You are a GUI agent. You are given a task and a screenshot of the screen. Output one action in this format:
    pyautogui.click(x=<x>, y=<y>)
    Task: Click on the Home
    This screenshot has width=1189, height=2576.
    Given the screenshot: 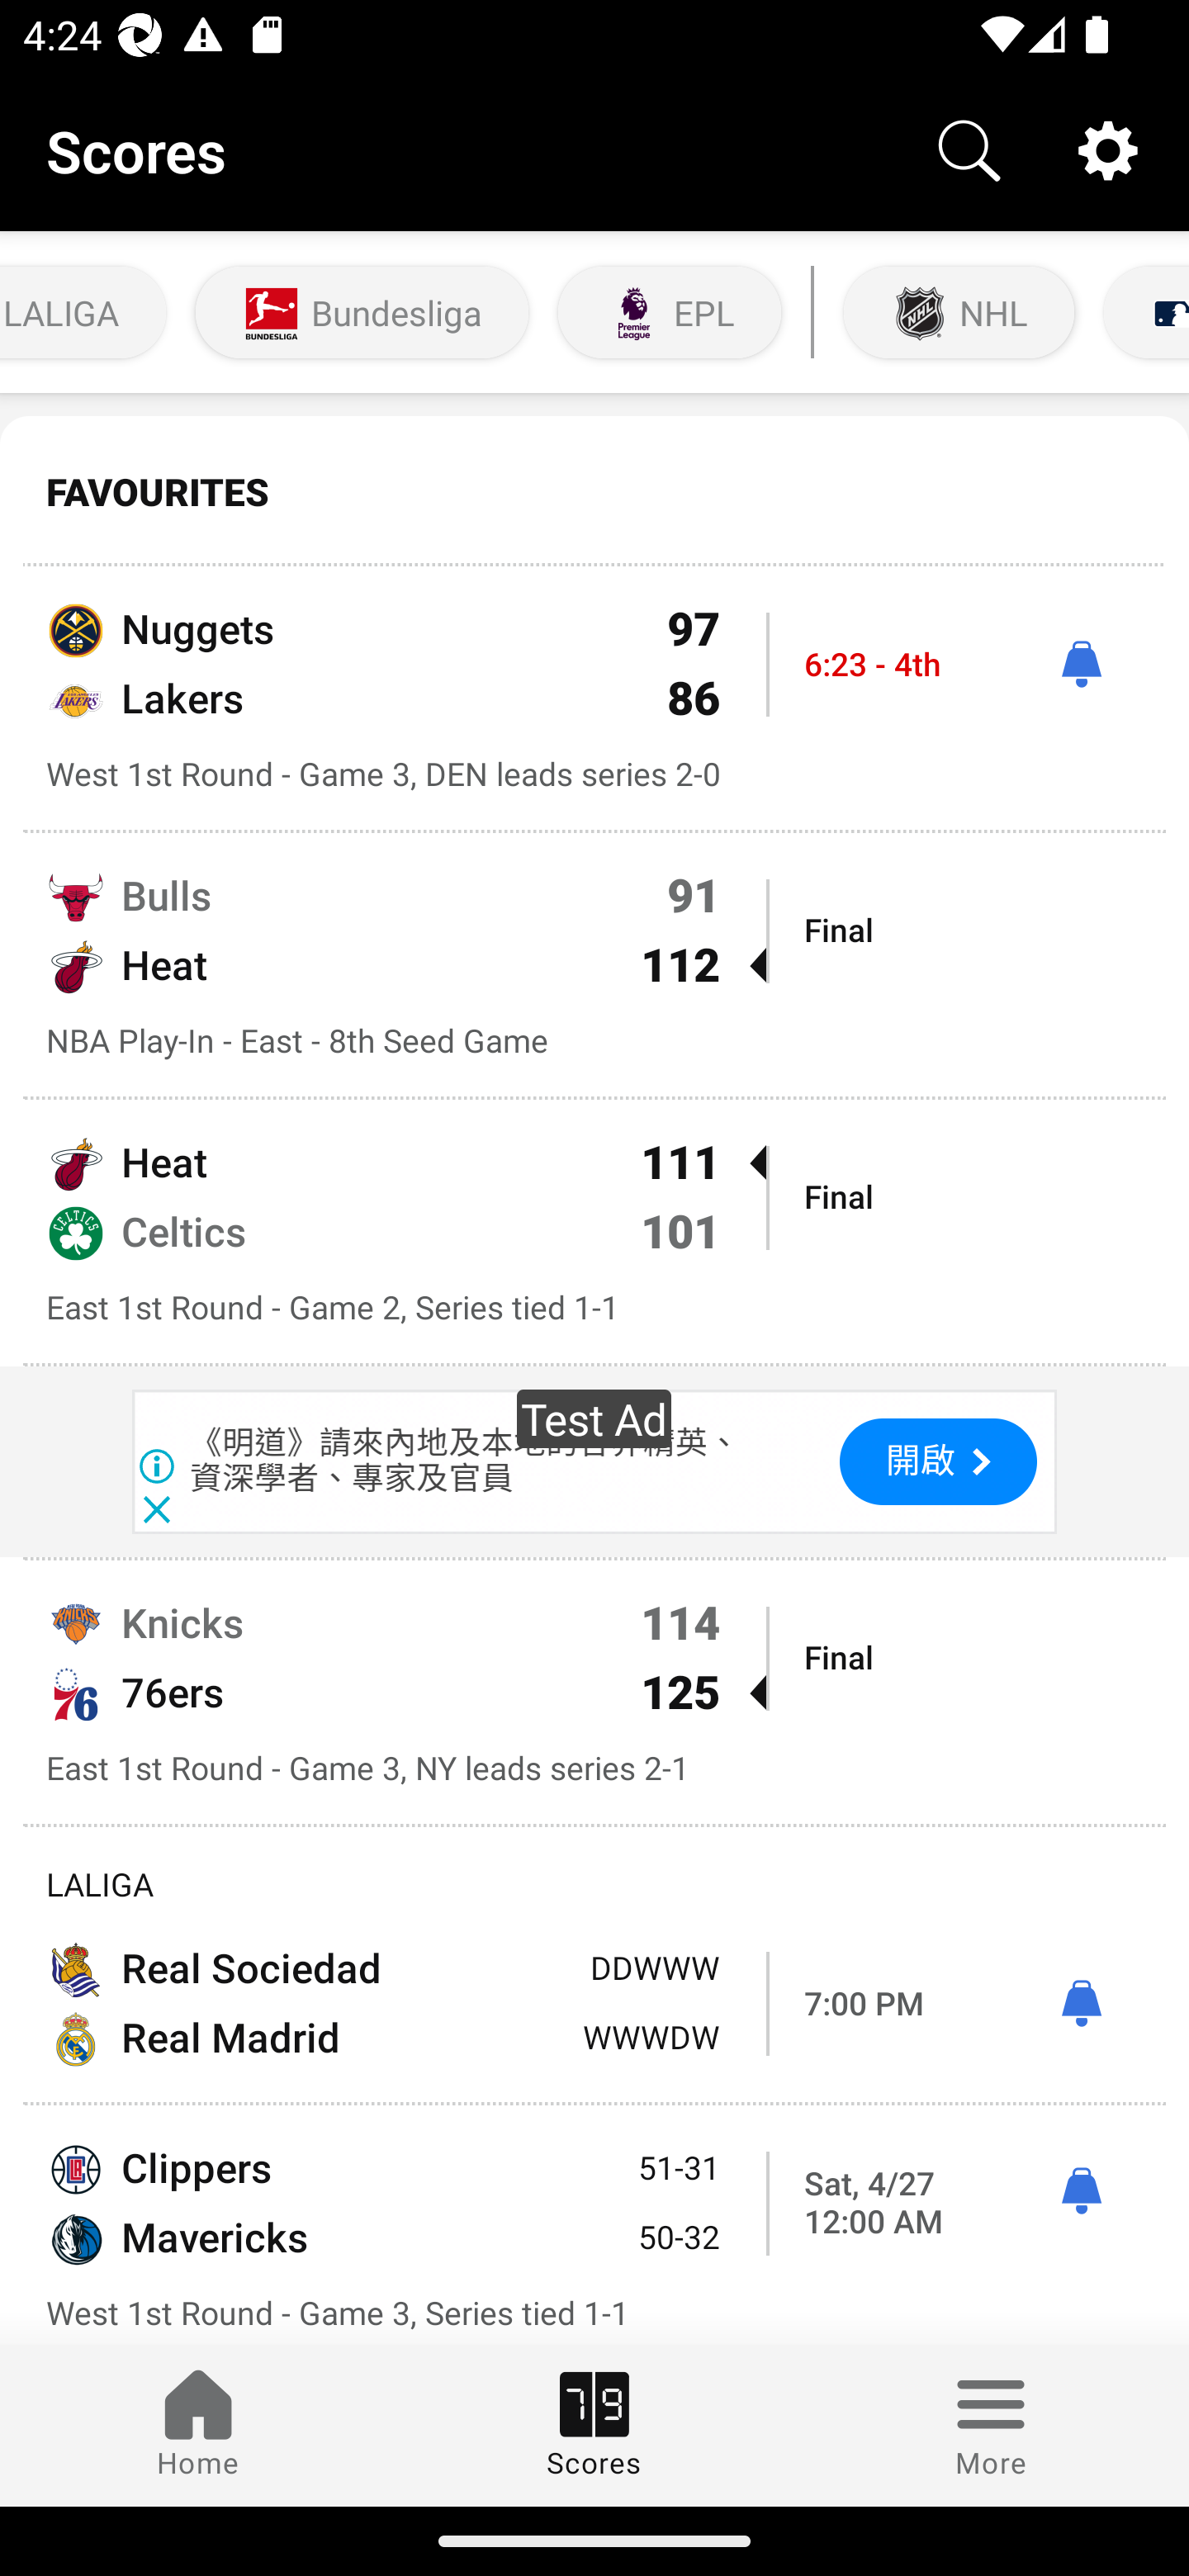 What is the action you would take?
    pyautogui.click(x=198, y=2425)
    